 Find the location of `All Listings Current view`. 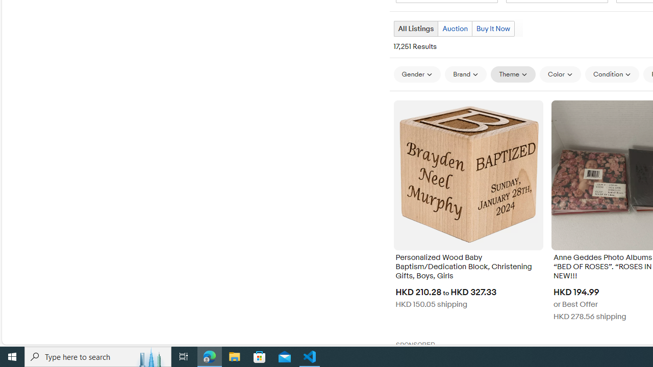

All Listings Current view is located at coordinates (415, 29).